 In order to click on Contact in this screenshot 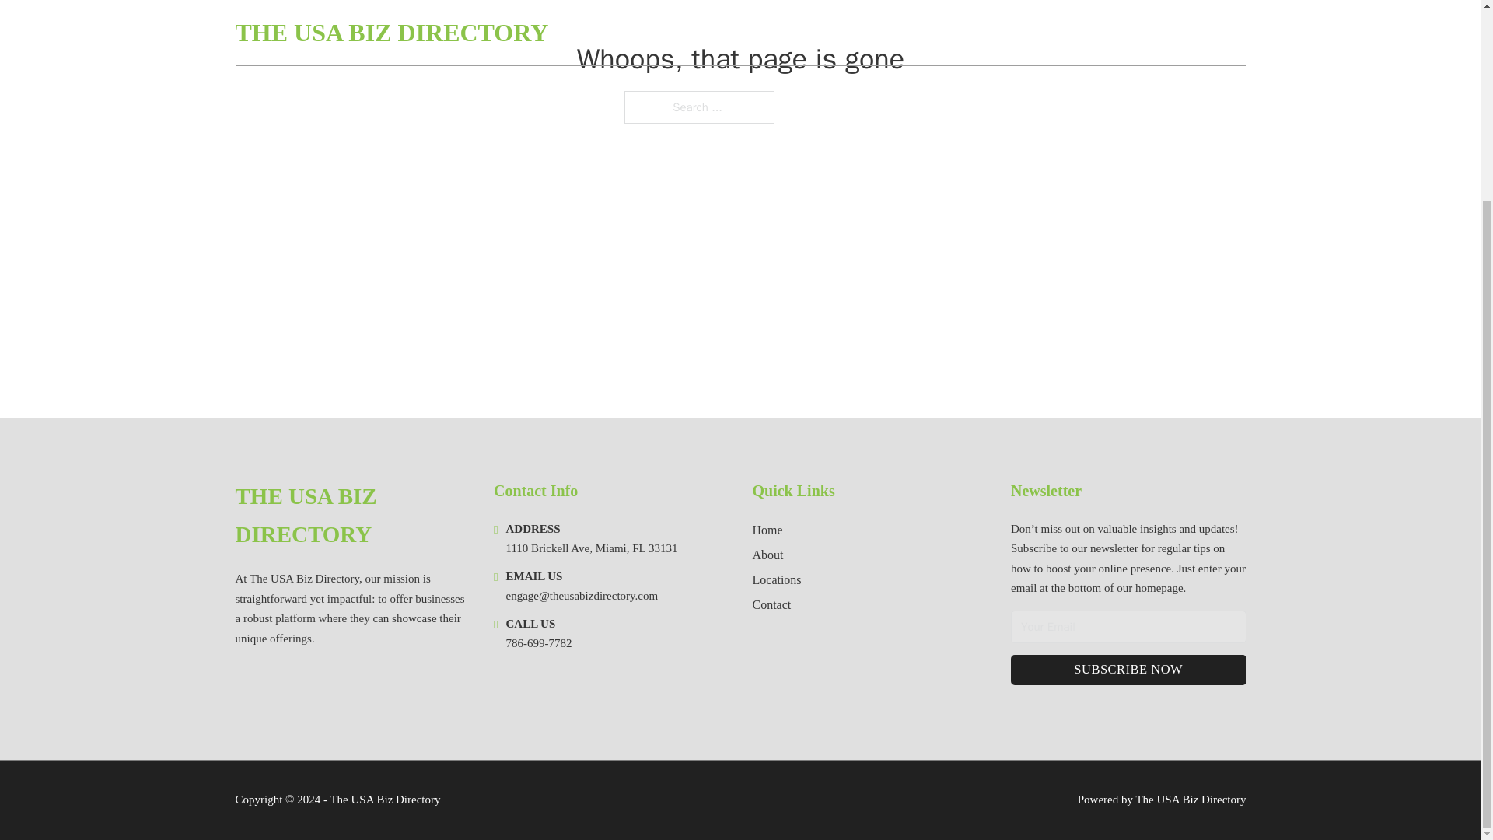, I will do `click(771, 604)`.